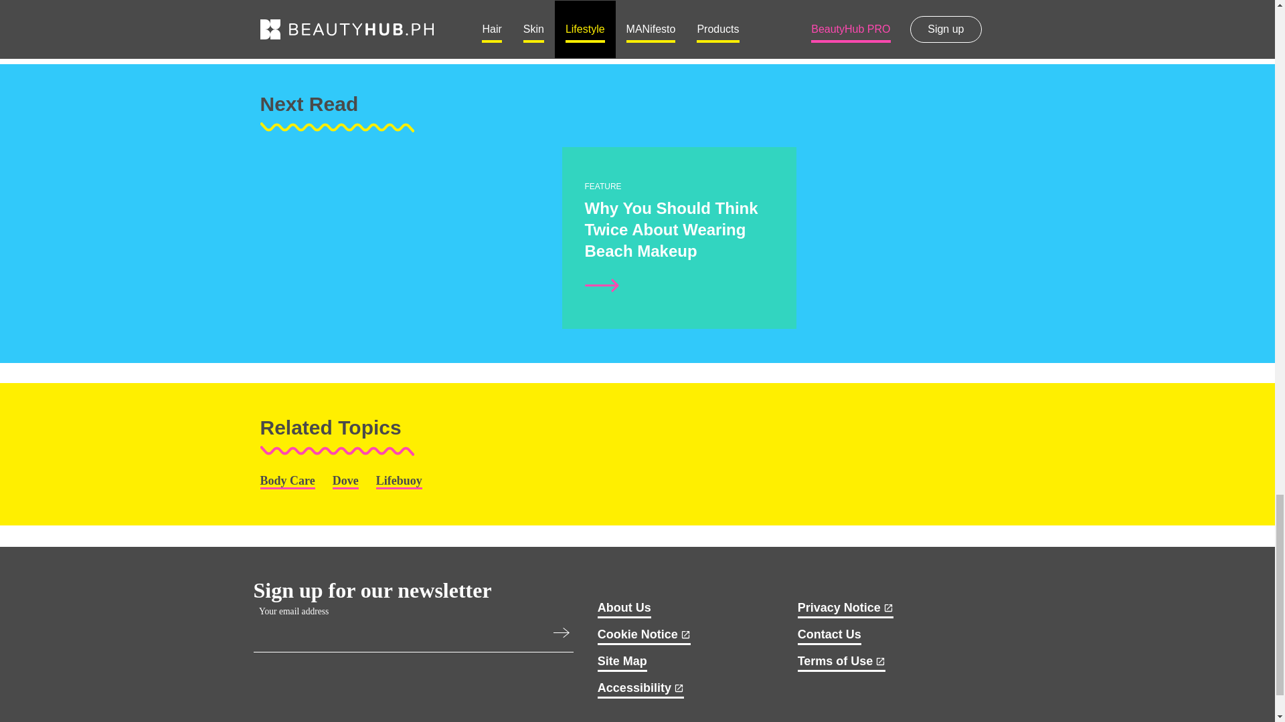 The image size is (1285, 722). What do you see at coordinates (644, 636) in the screenshot?
I see `Cookie Notice - Link opens in a new window` at bounding box center [644, 636].